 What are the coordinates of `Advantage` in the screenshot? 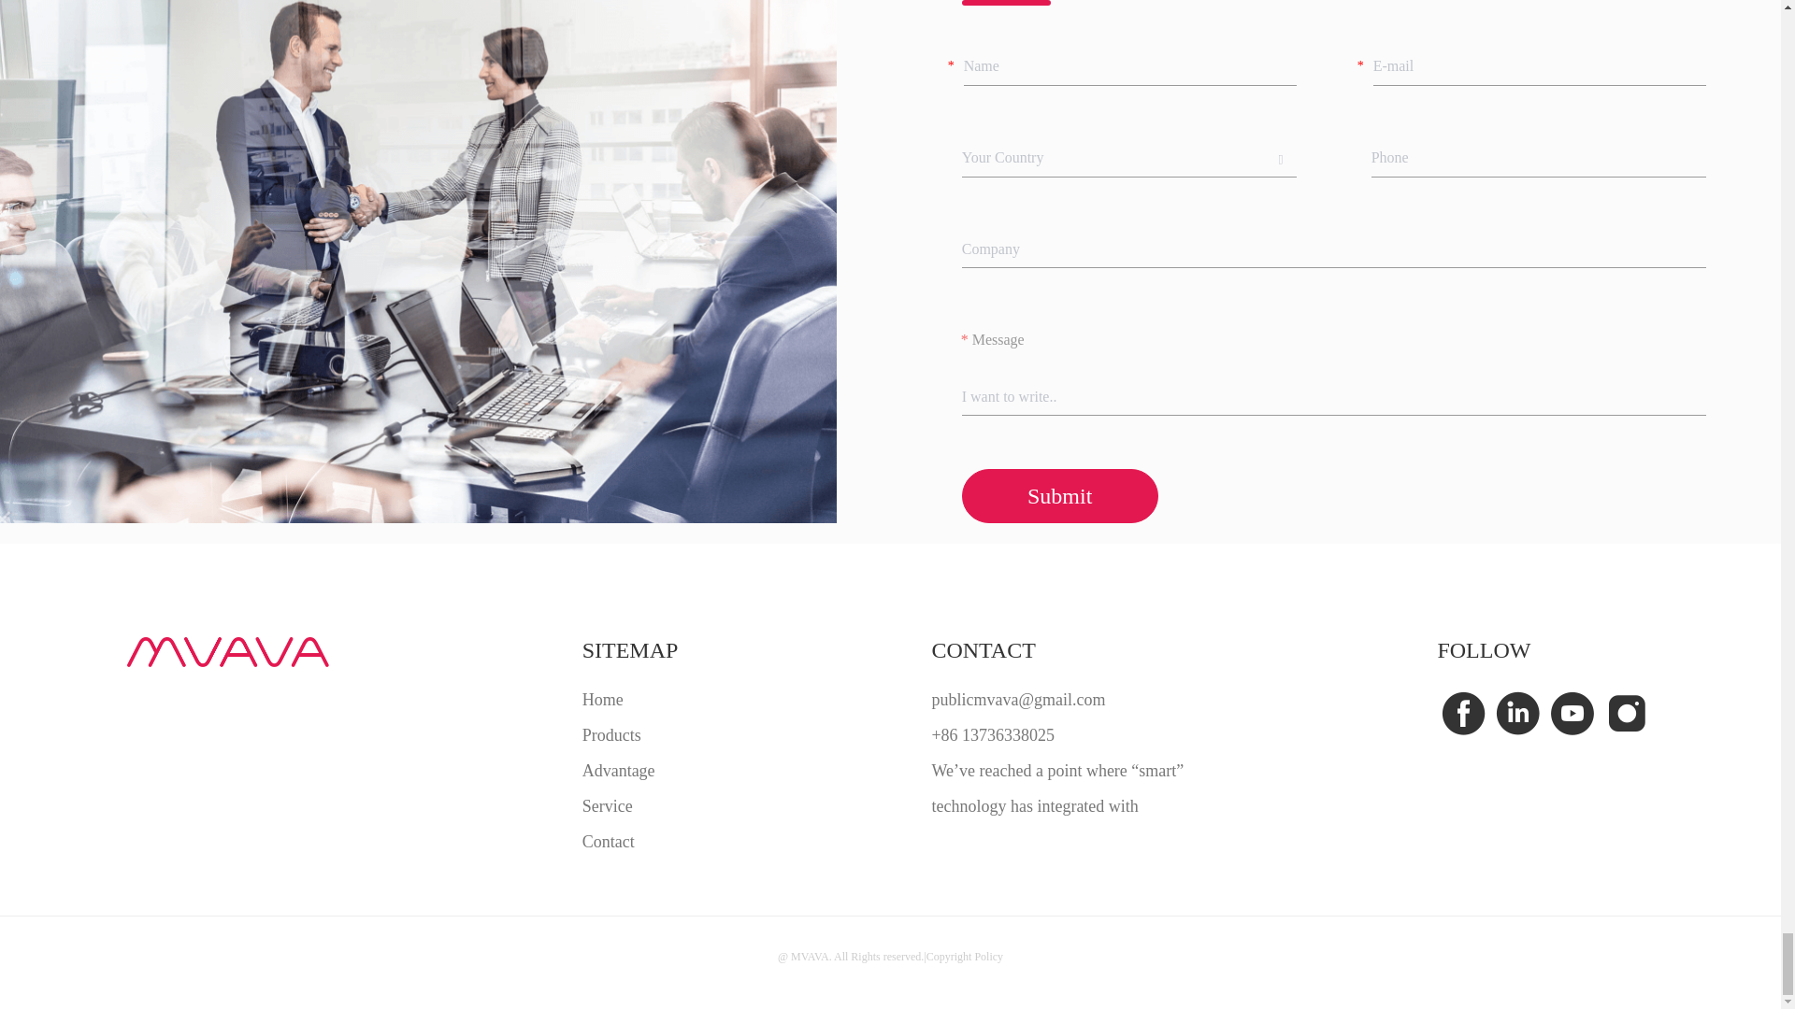 It's located at (630, 770).